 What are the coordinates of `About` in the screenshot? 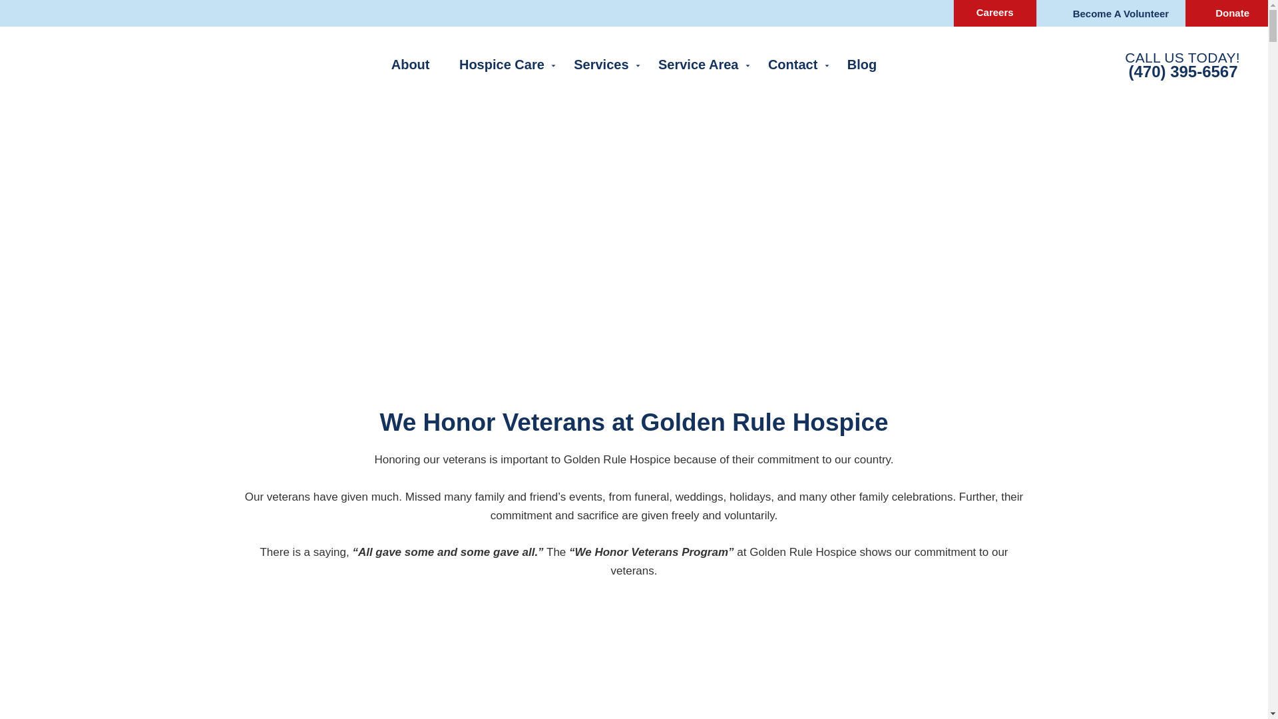 It's located at (411, 64).